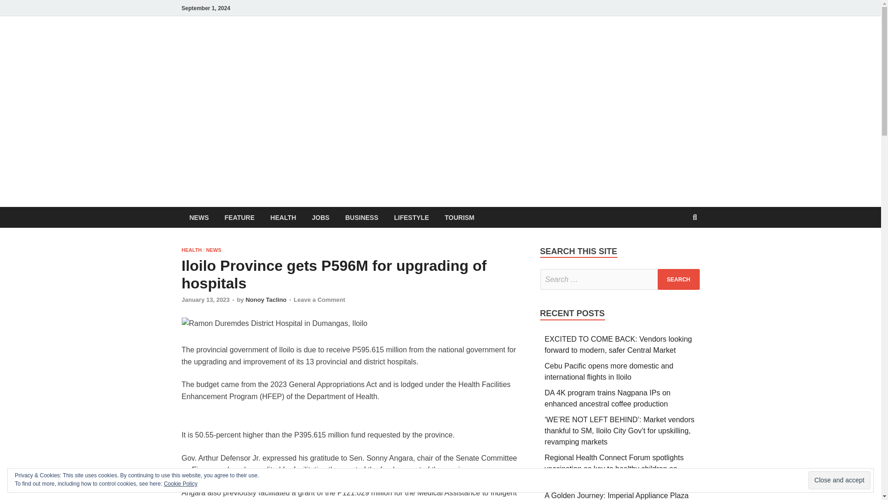 The width and height of the screenshot is (888, 500). What do you see at coordinates (266, 300) in the screenshot?
I see `Nonoy Taclino` at bounding box center [266, 300].